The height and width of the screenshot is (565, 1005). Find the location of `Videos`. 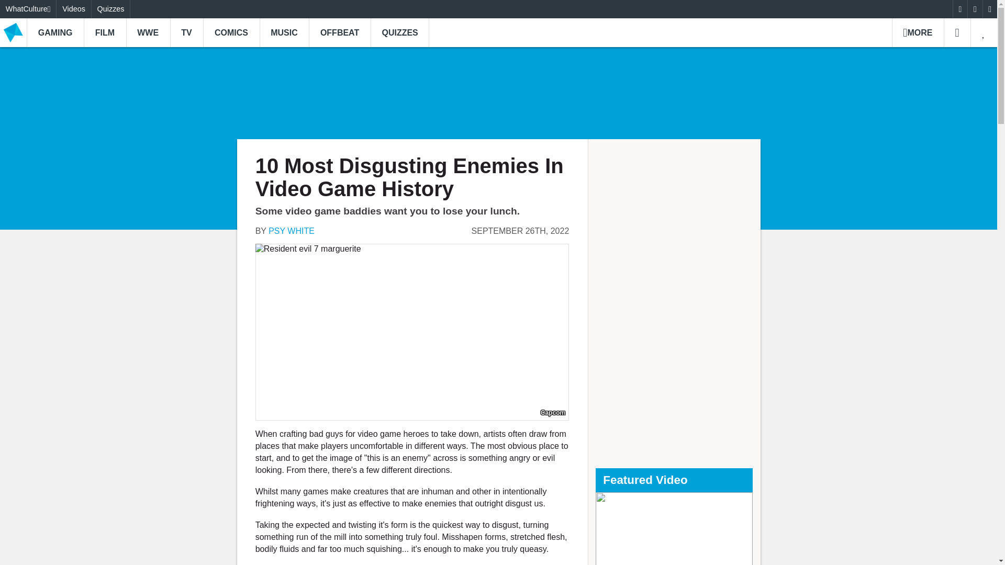

Videos is located at coordinates (73, 9).